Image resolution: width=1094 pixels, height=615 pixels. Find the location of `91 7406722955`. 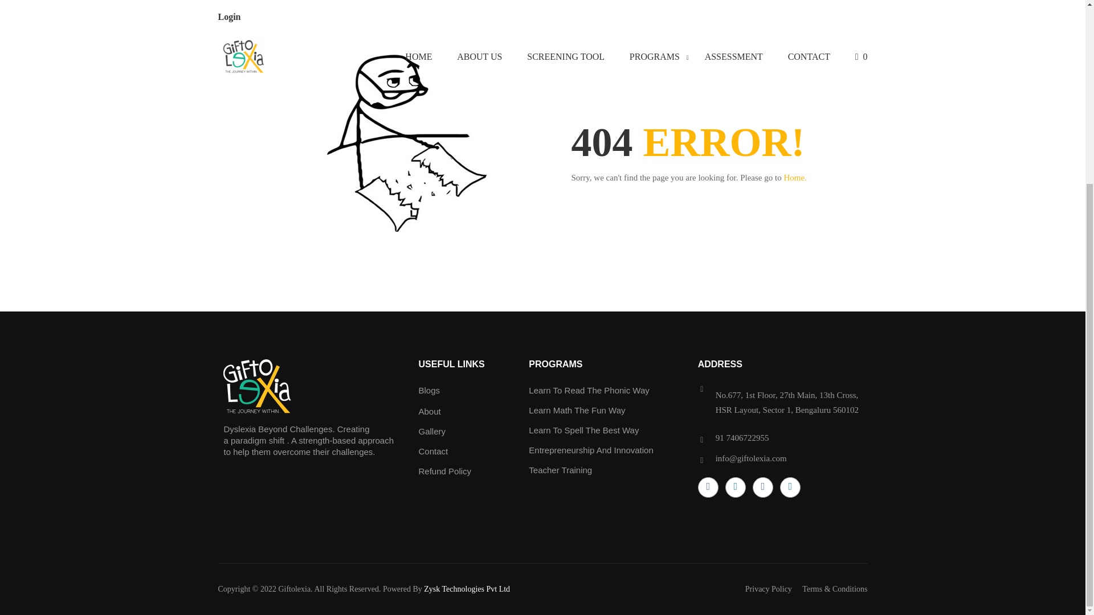

91 7406722955 is located at coordinates (742, 437).